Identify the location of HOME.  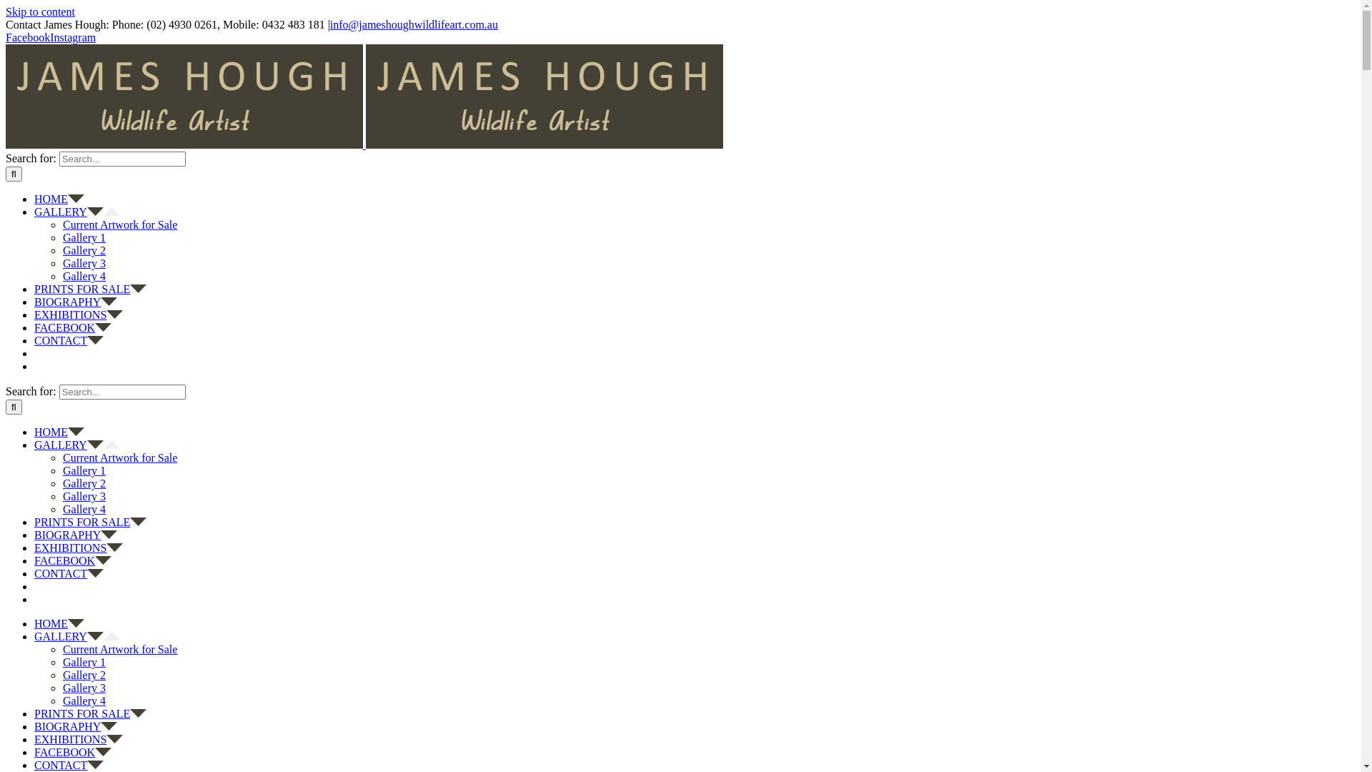
(59, 199).